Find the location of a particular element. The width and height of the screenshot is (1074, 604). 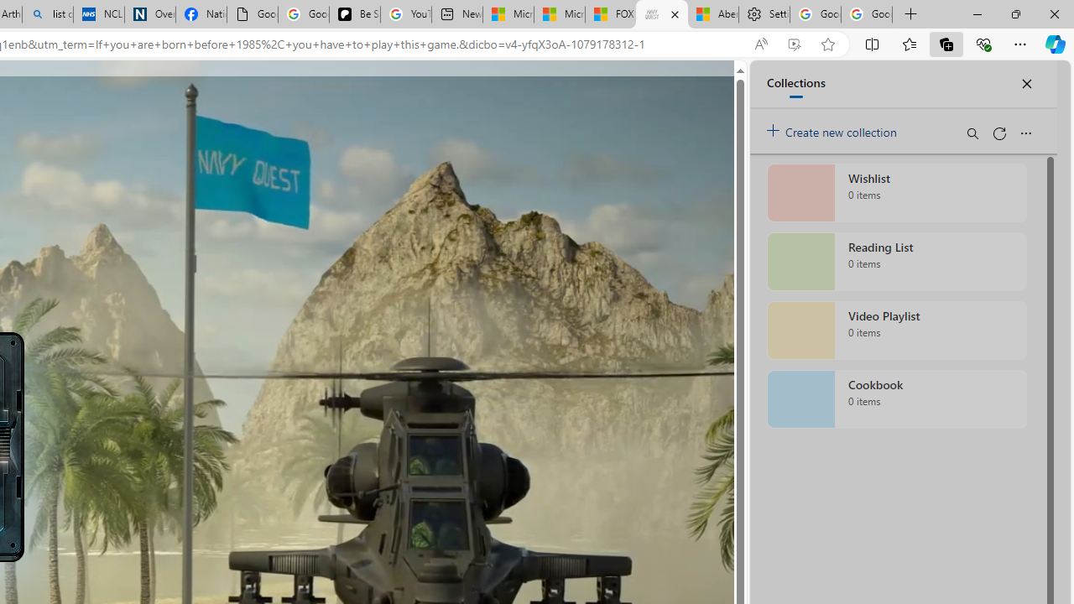

Enhance video is located at coordinates (794, 44).